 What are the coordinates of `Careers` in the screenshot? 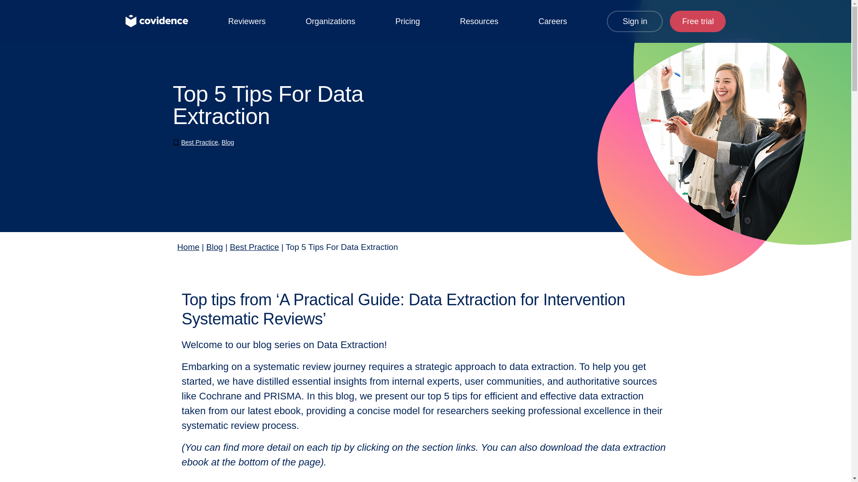 It's located at (553, 21).